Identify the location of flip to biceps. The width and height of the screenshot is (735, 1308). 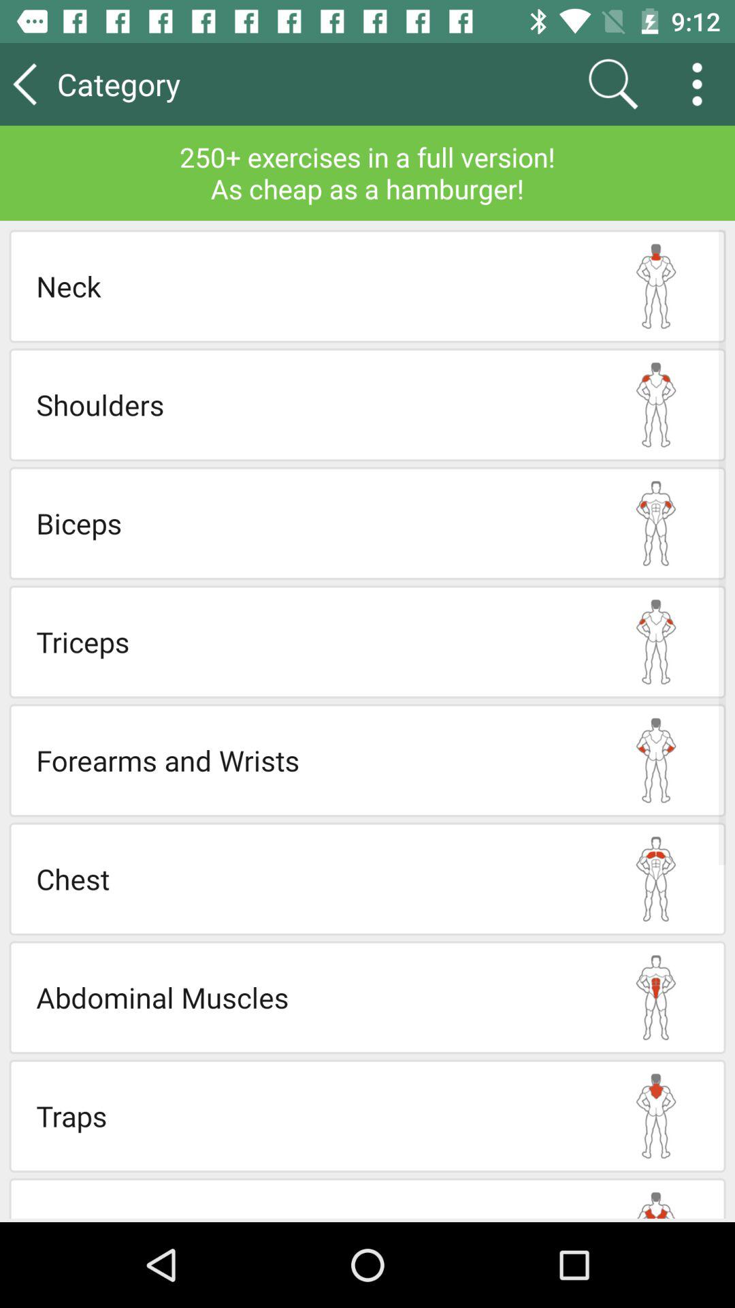
(312, 523).